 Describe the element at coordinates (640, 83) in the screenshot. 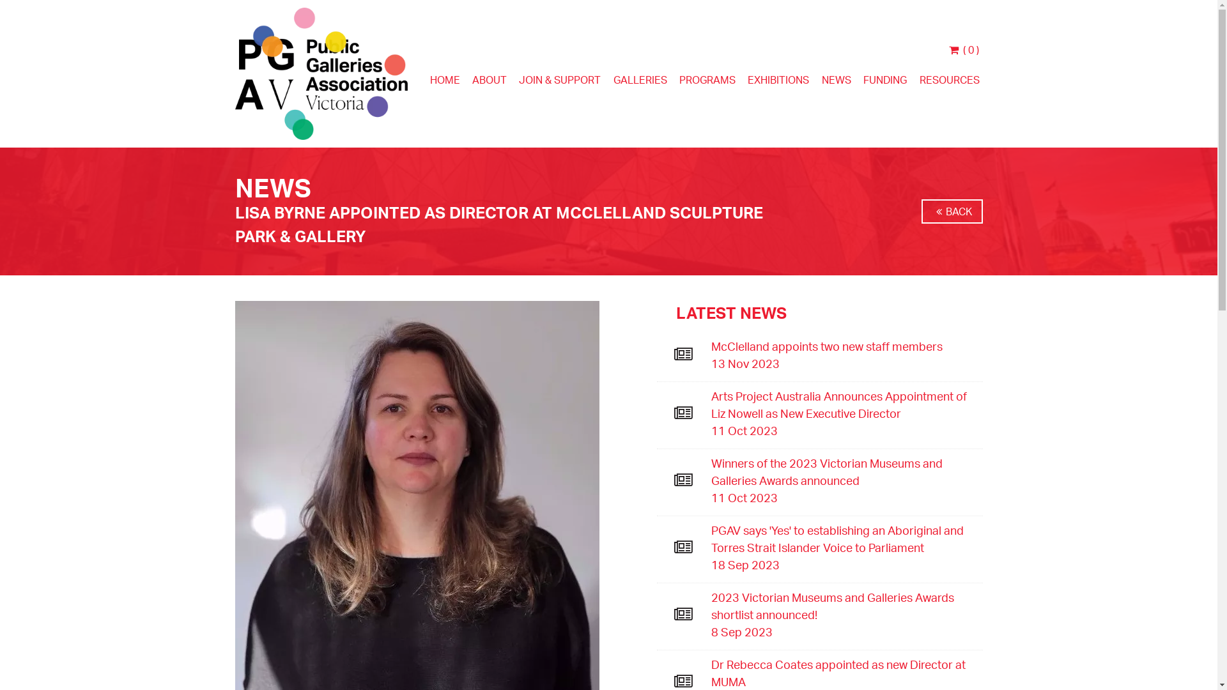

I see `GALLERIES` at that location.